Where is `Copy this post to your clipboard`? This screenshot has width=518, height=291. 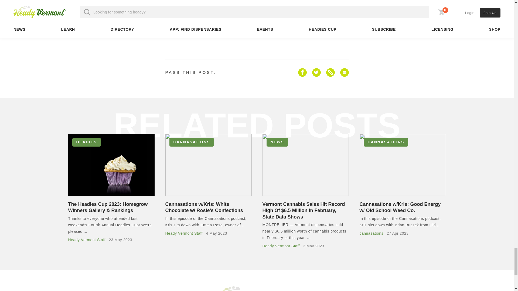
Copy this post to your clipboard is located at coordinates (330, 72).